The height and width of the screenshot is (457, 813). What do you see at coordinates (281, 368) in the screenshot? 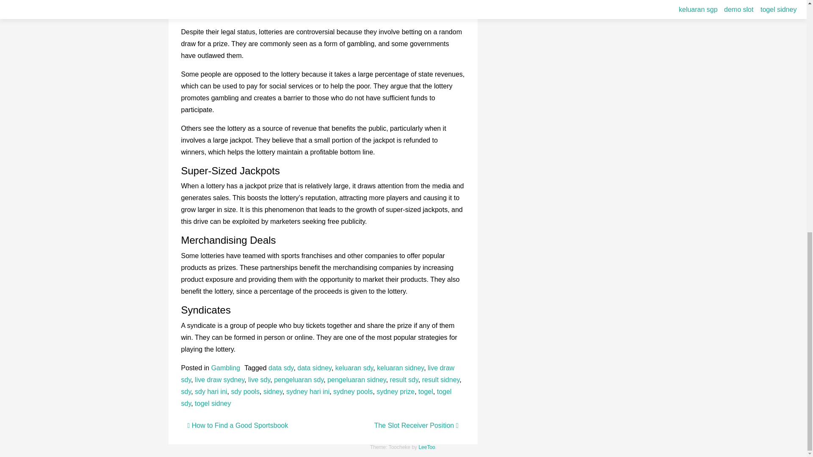
I see `data sdy` at bounding box center [281, 368].